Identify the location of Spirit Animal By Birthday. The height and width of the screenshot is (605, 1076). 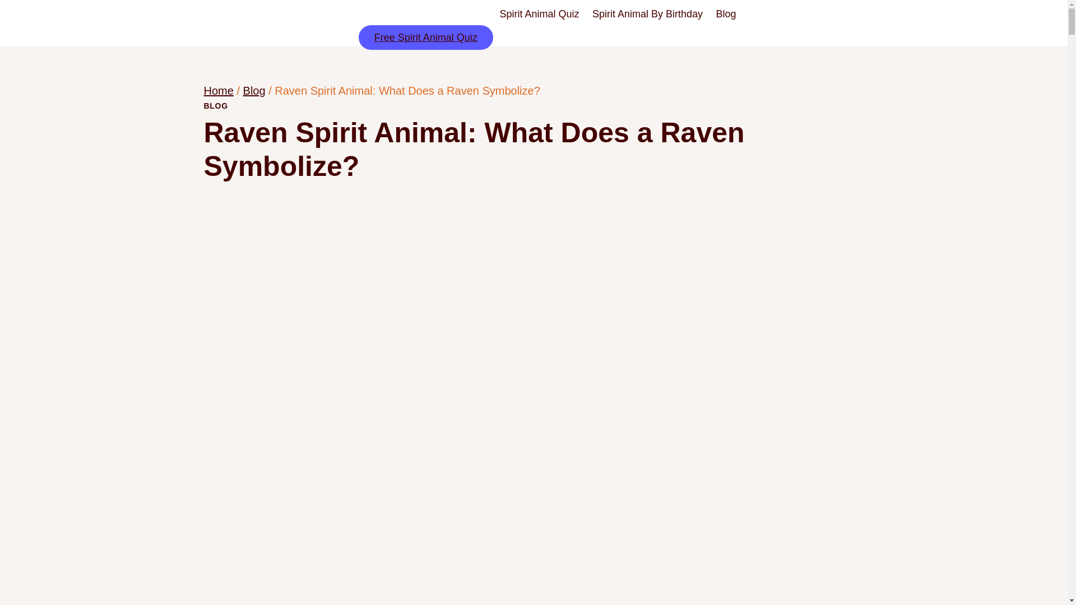
(647, 14).